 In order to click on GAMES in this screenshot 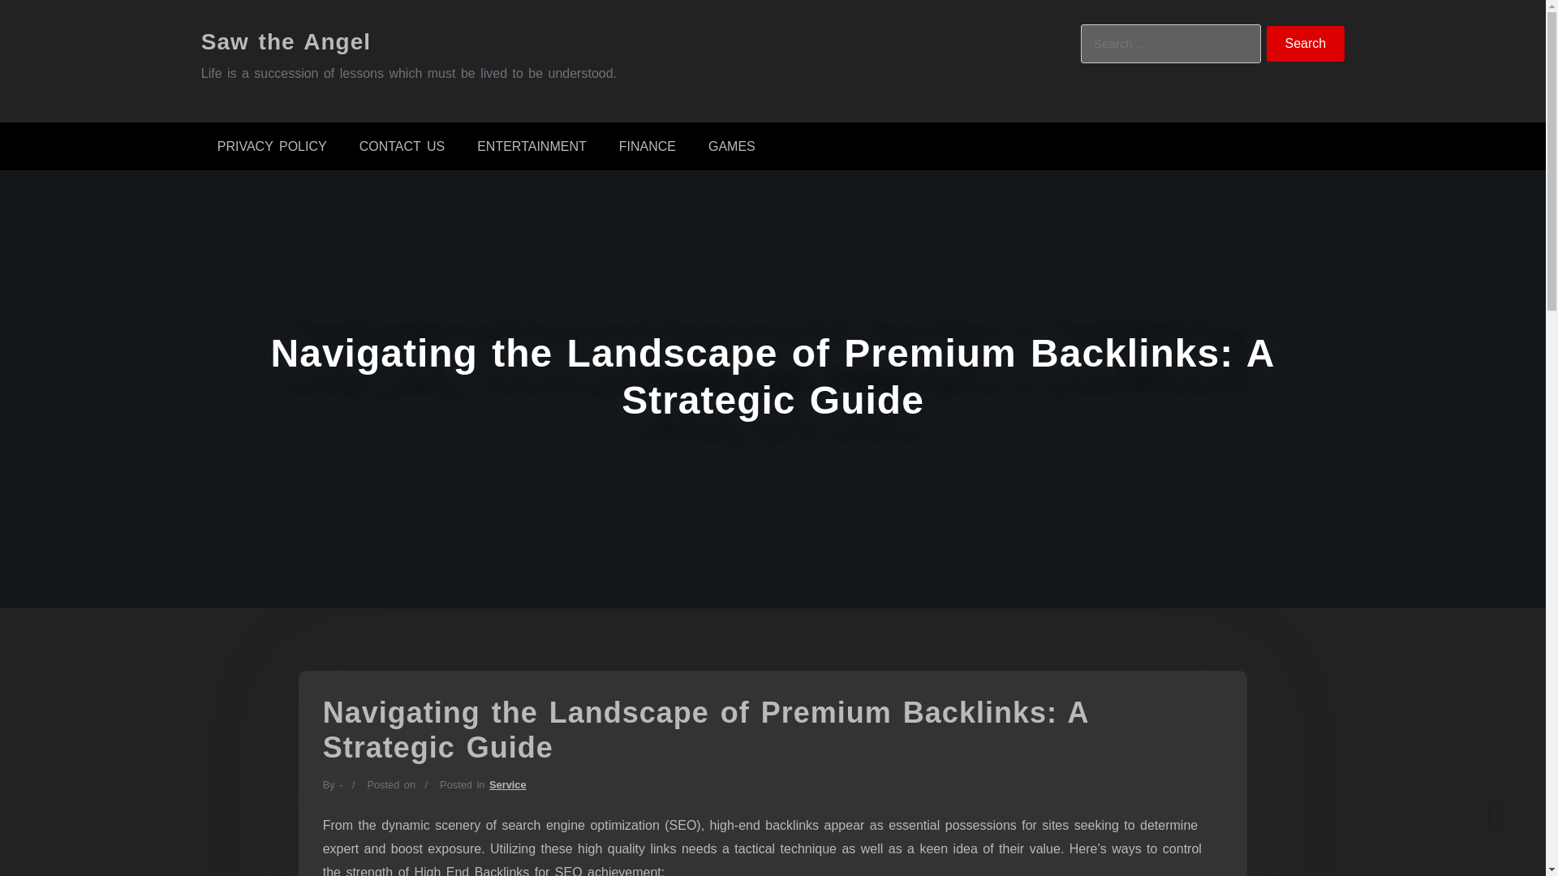, I will do `click(731, 146)`.